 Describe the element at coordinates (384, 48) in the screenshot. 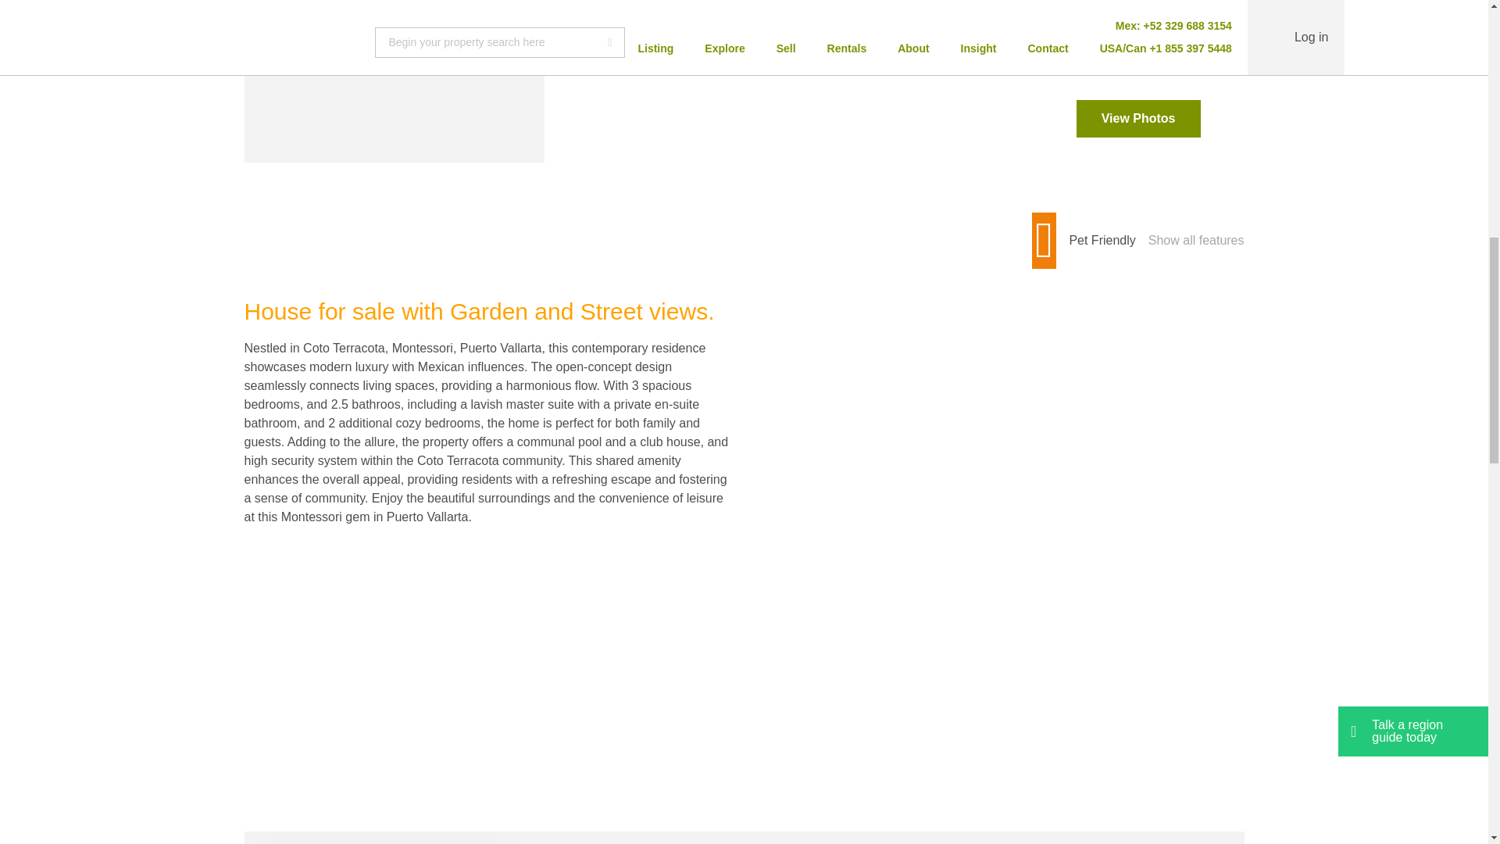

I see `on` at that location.